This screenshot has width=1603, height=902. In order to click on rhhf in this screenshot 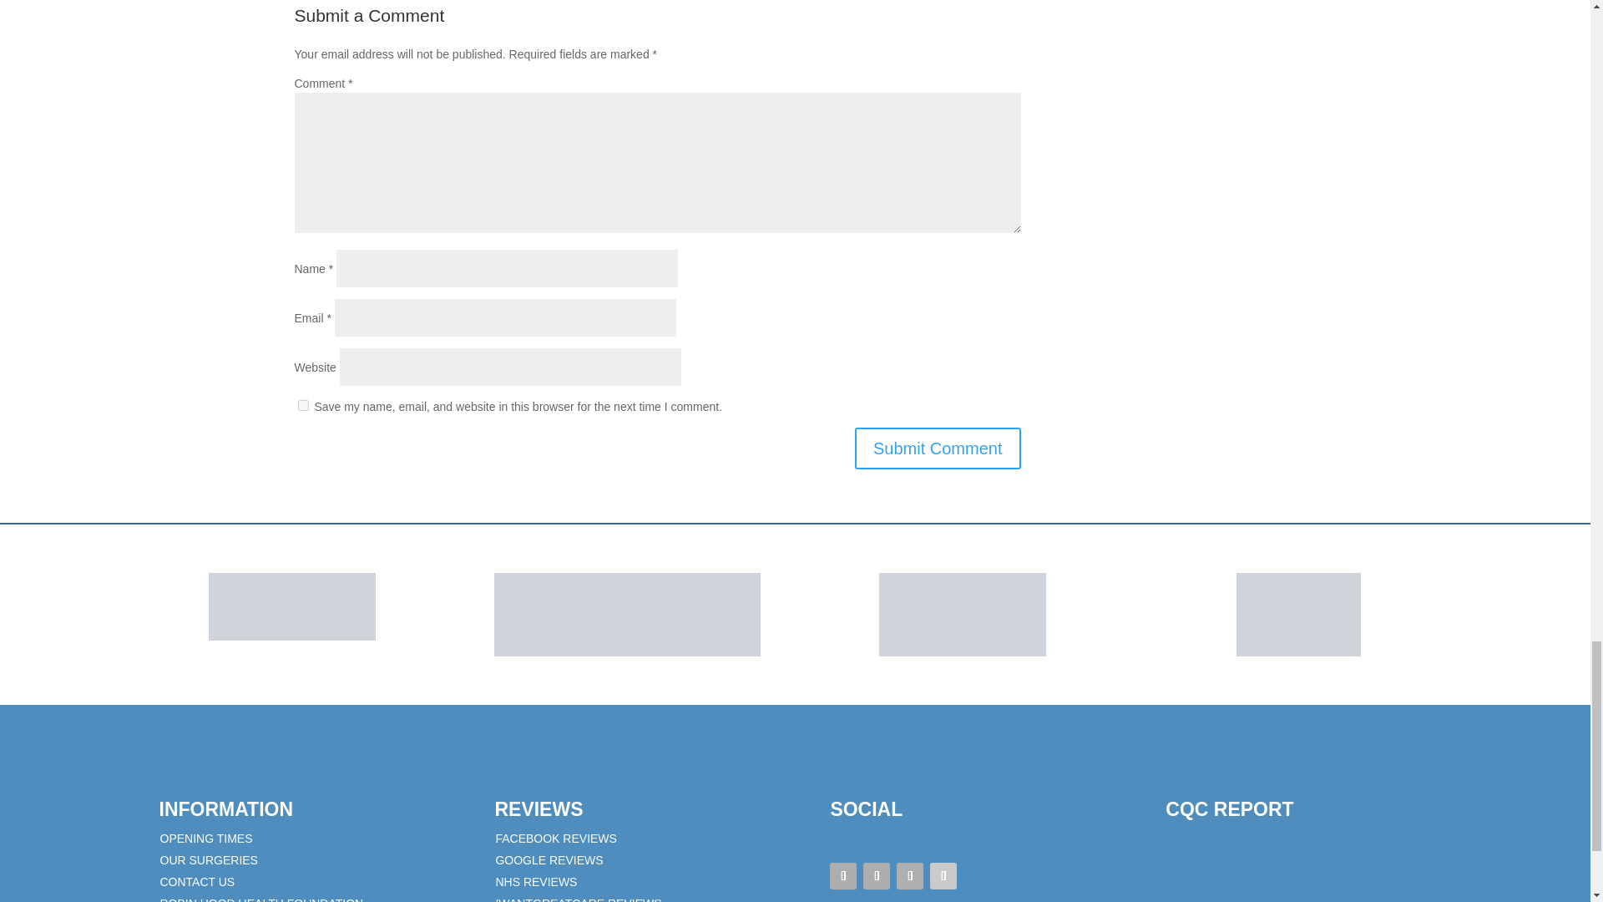, I will do `click(962, 615)`.